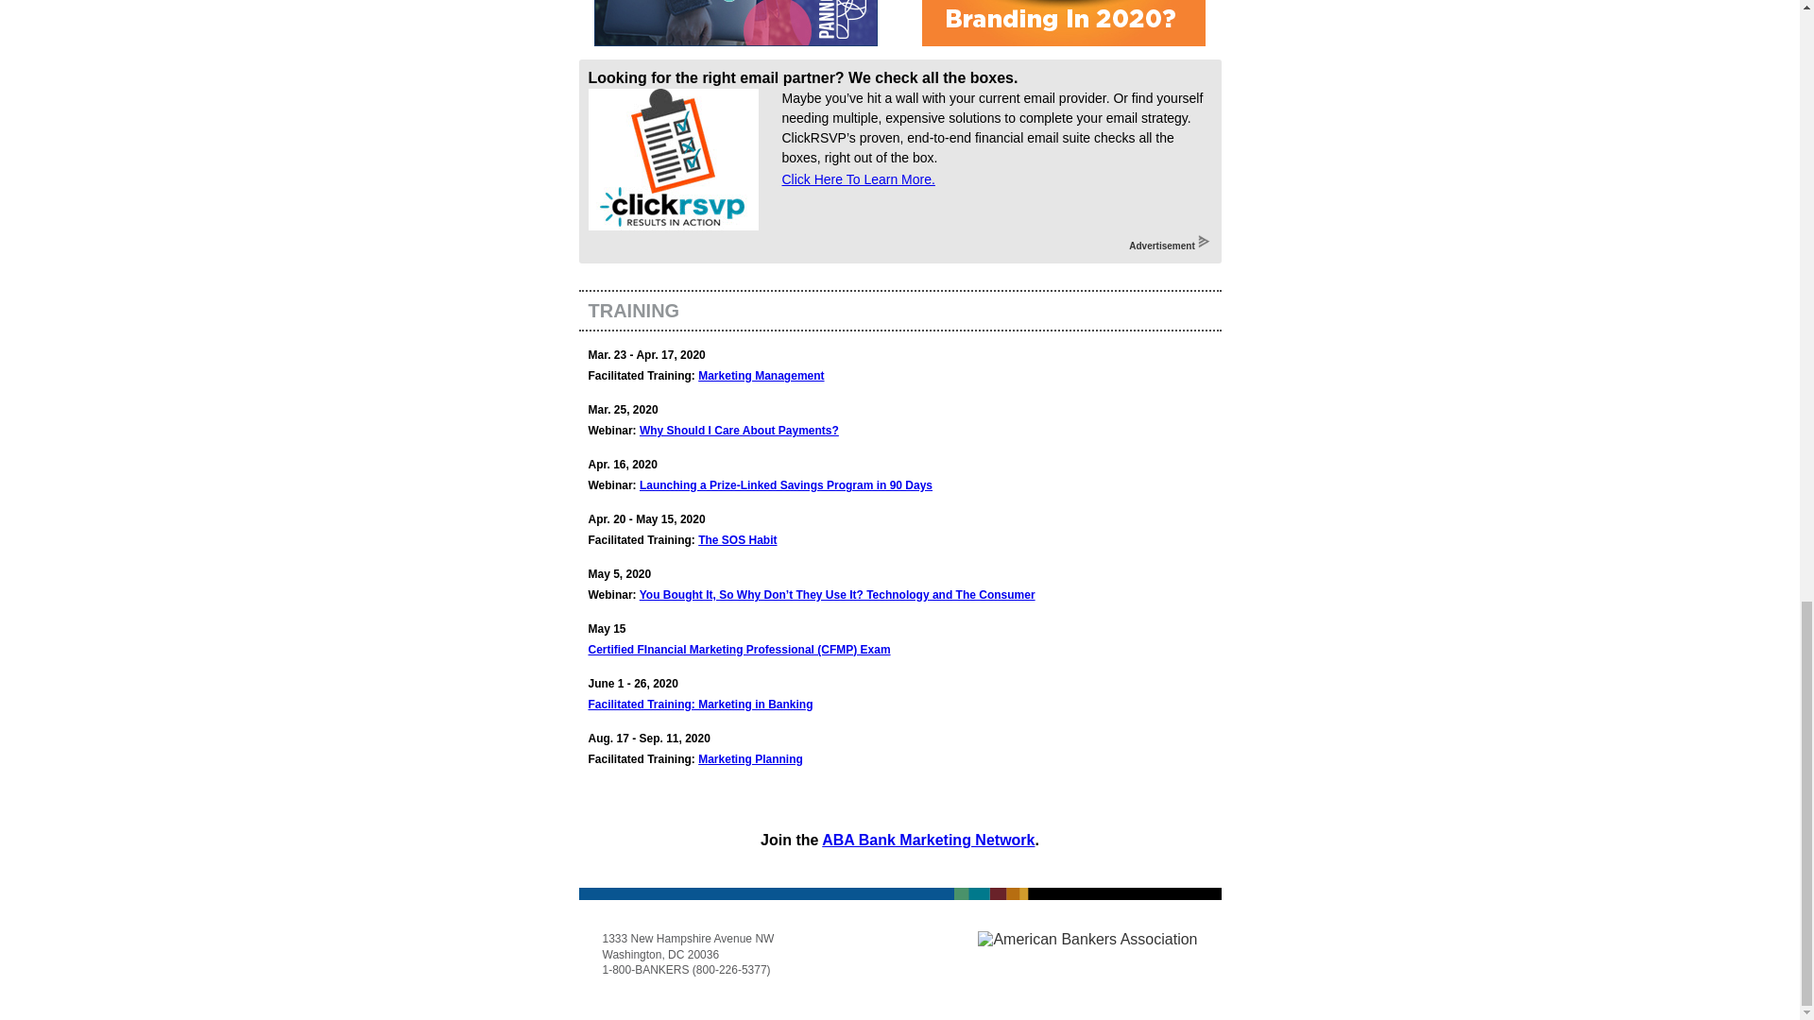 The image size is (1814, 1020). What do you see at coordinates (1087, 940) in the screenshot?
I see `American Bankers Association` at bounding box center [1087, 940].